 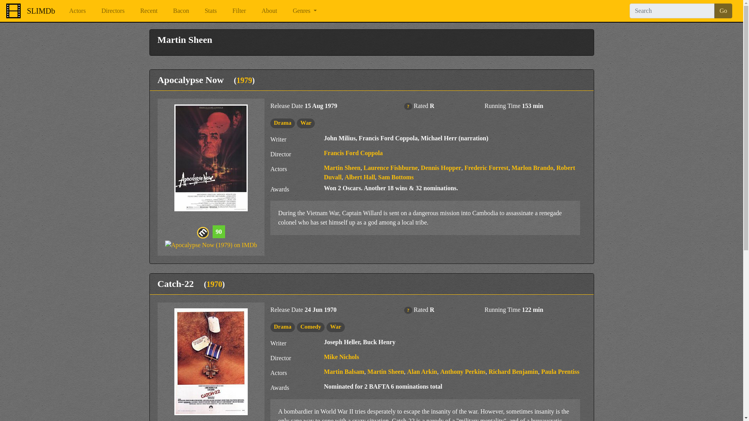 What do you see at coordinates (239, 11) in the screenshot?
I see `Filter` at bounding box center [239, 11].